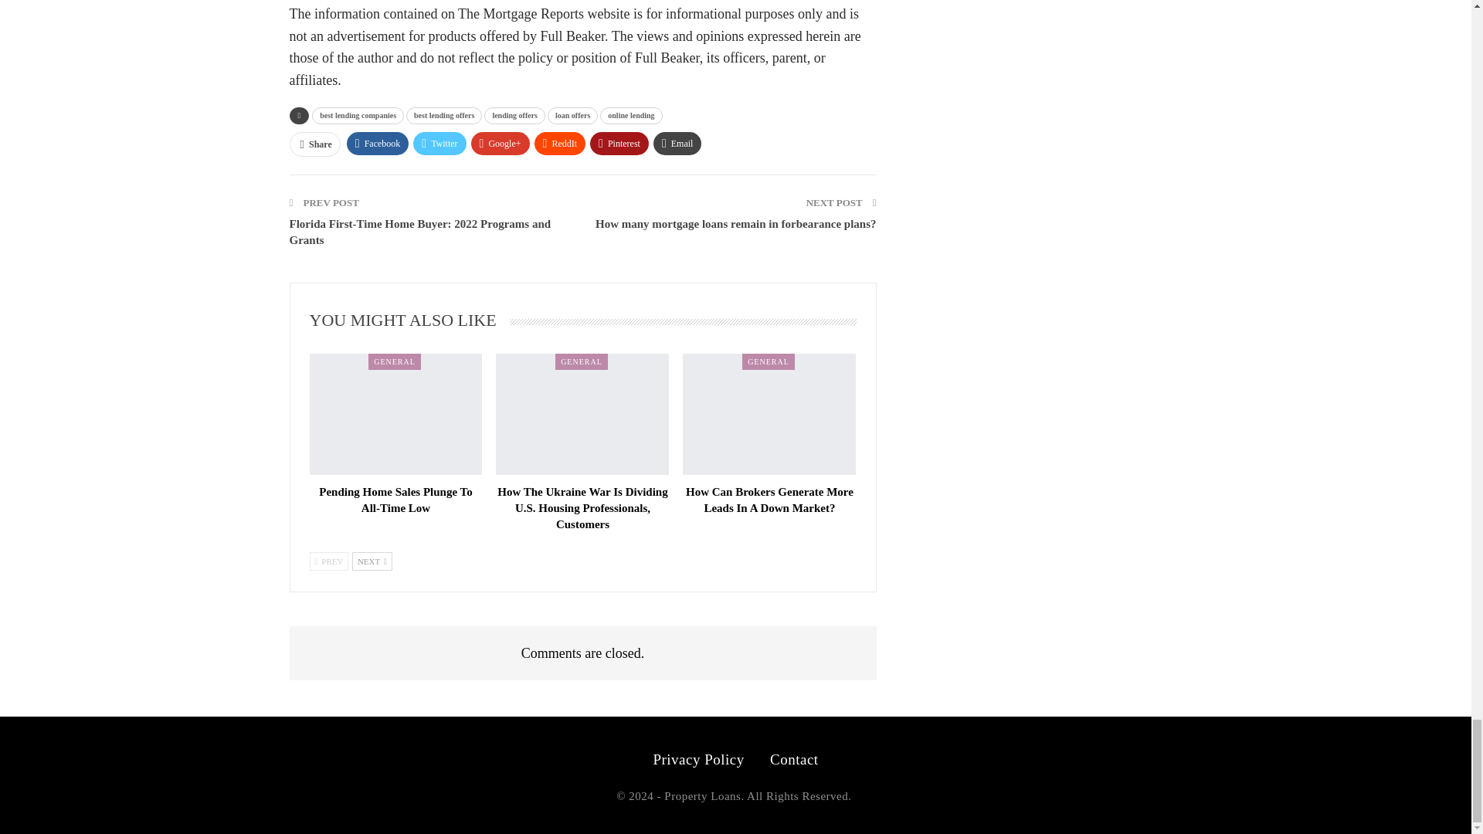 The image size is (1483, 834). Describe the element at coordinates (419, 232) in the screenshot. I see `Florida First-Time Home Buyer: 2022 Programs and Grants` at that location.